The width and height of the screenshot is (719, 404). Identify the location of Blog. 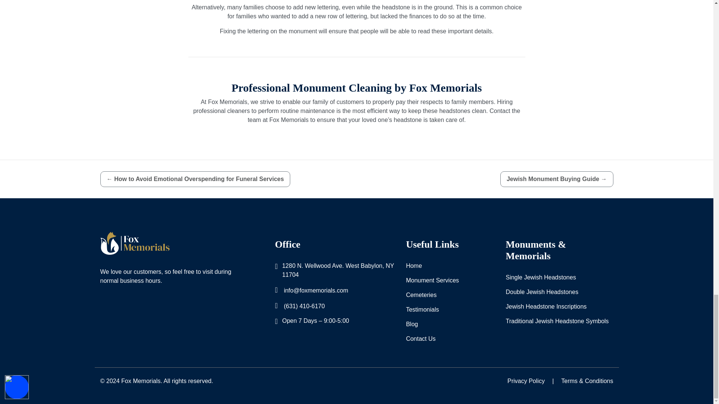
(412, 324).